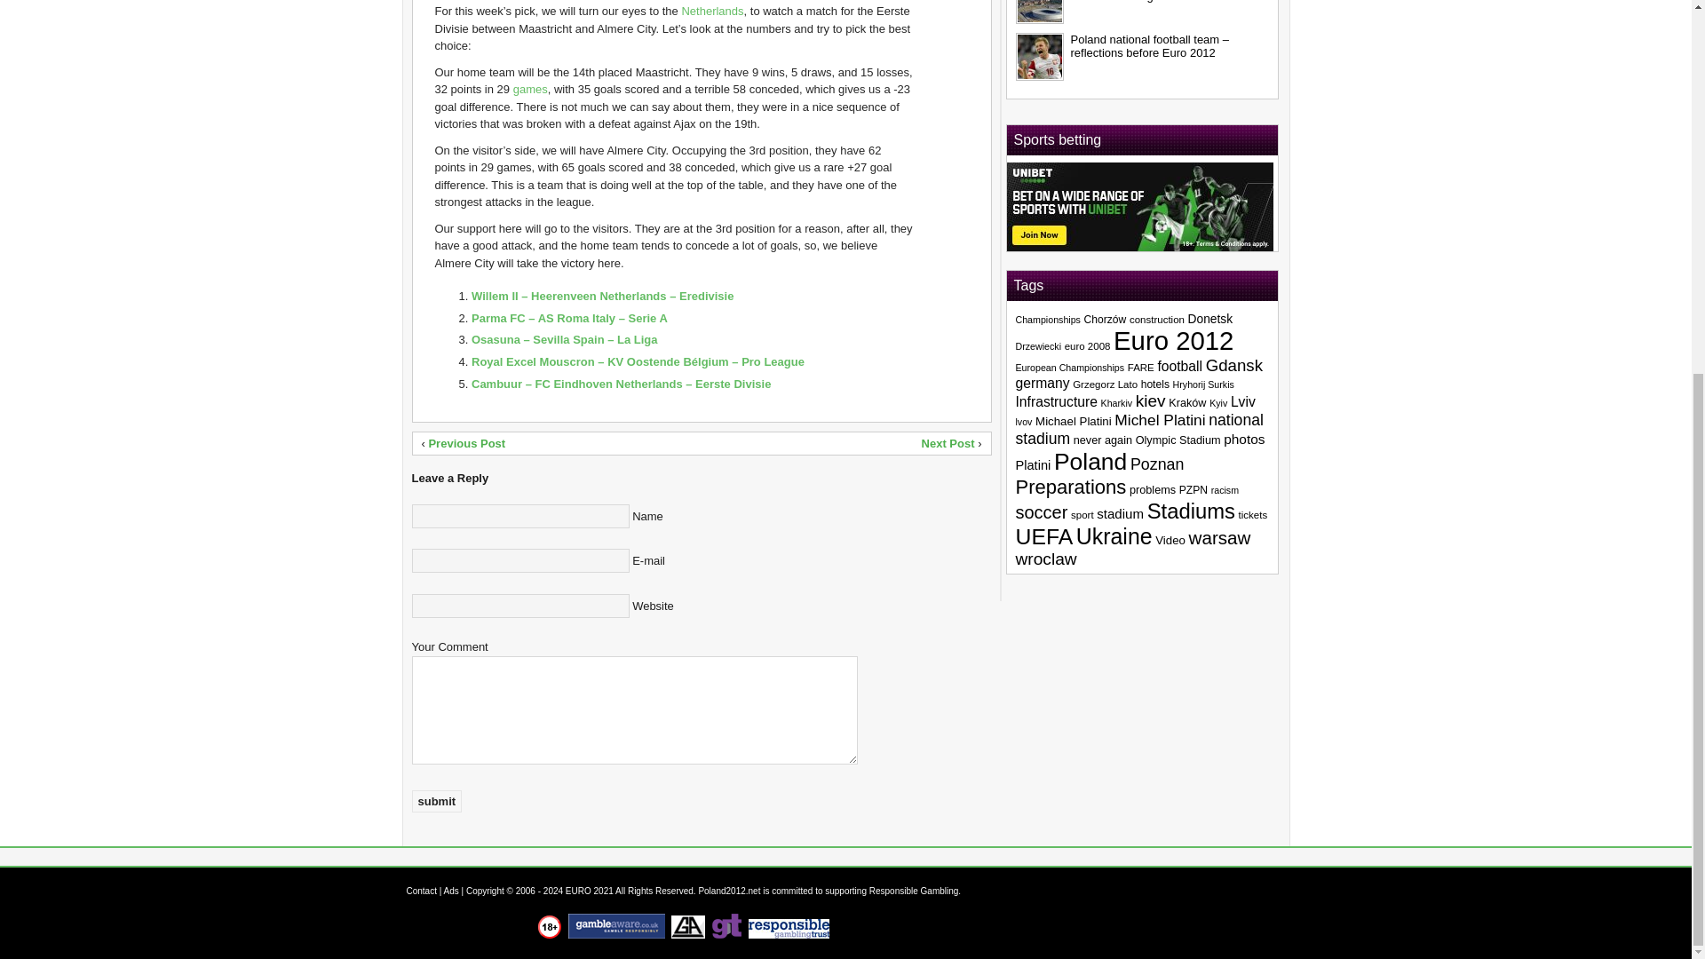 This screenshot has height=959, width=1705. I want to click on Netherlands, so click(712, 11).